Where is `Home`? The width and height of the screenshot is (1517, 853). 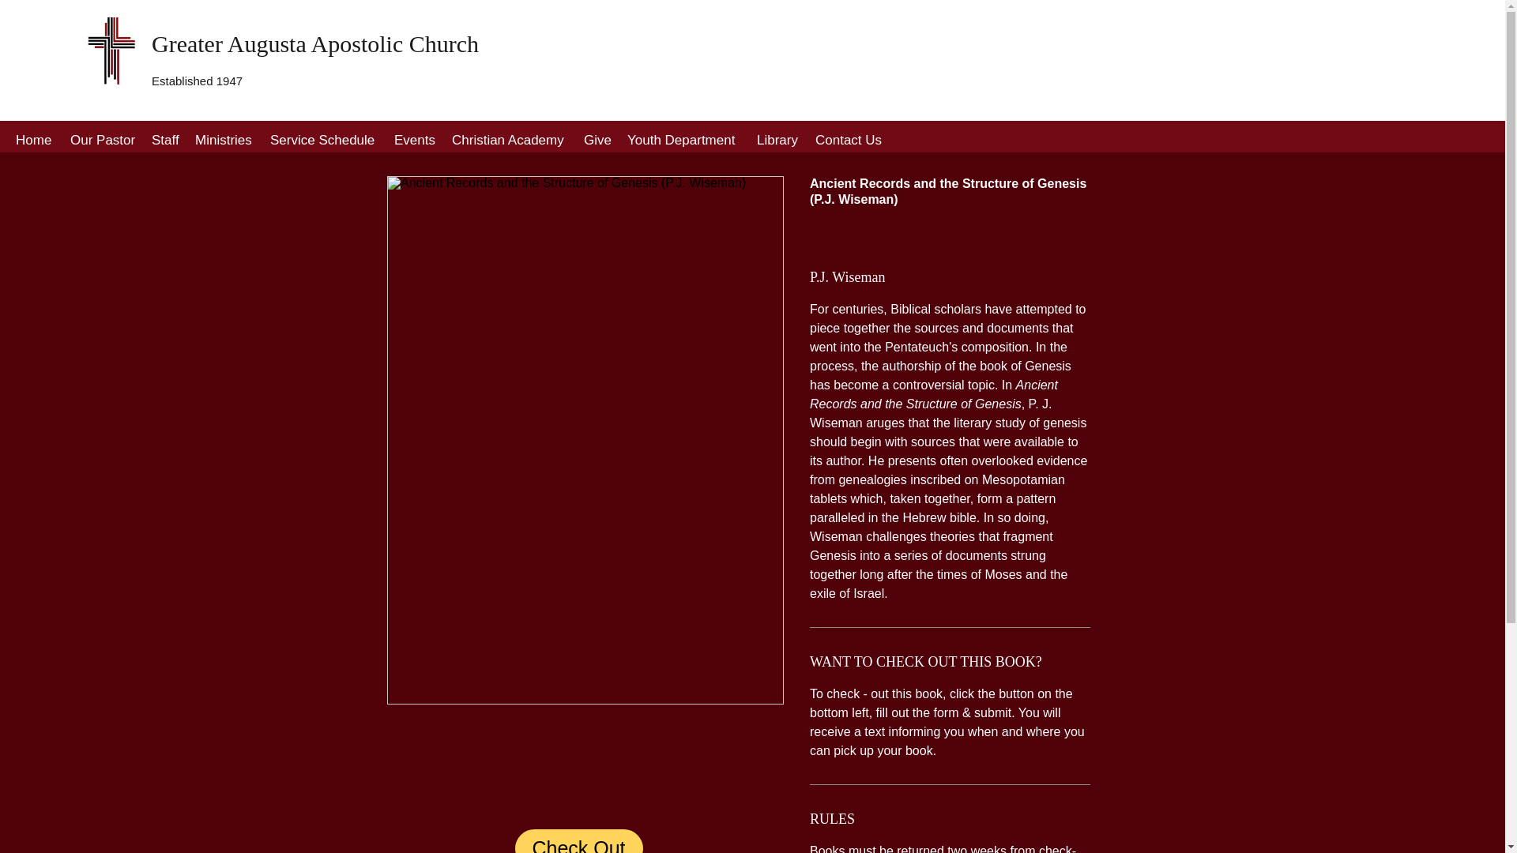 Home is located at coordinates (35, 141).